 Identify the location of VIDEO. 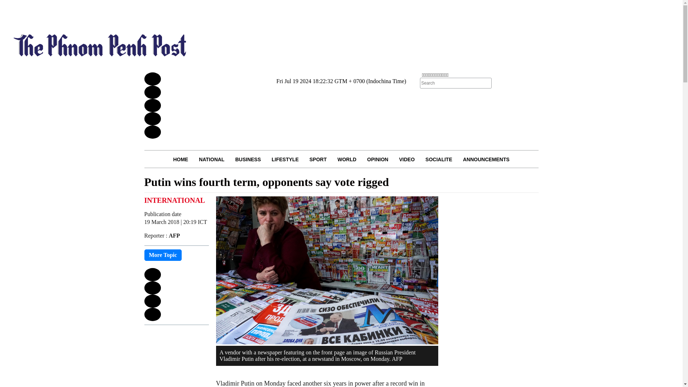
(407, 159).